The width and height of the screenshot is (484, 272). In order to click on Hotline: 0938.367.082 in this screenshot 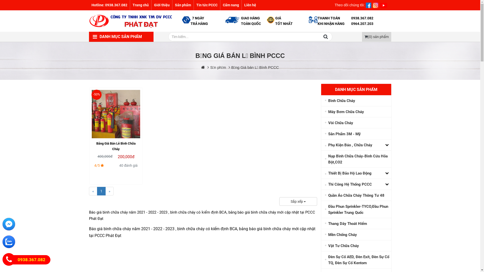, I will do `click(109, 5)`.